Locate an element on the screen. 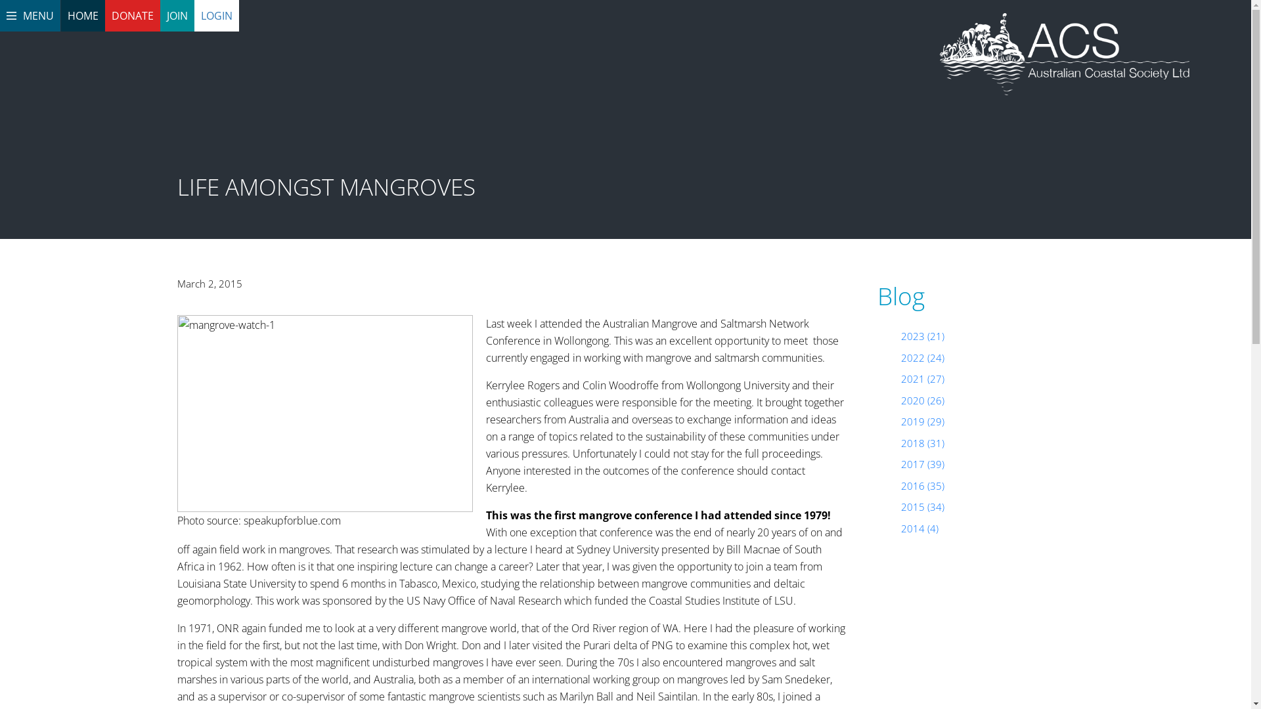 The height and width of the screenshot is (709, 1261). 2014 (4) is located at coordinates (919, 528).